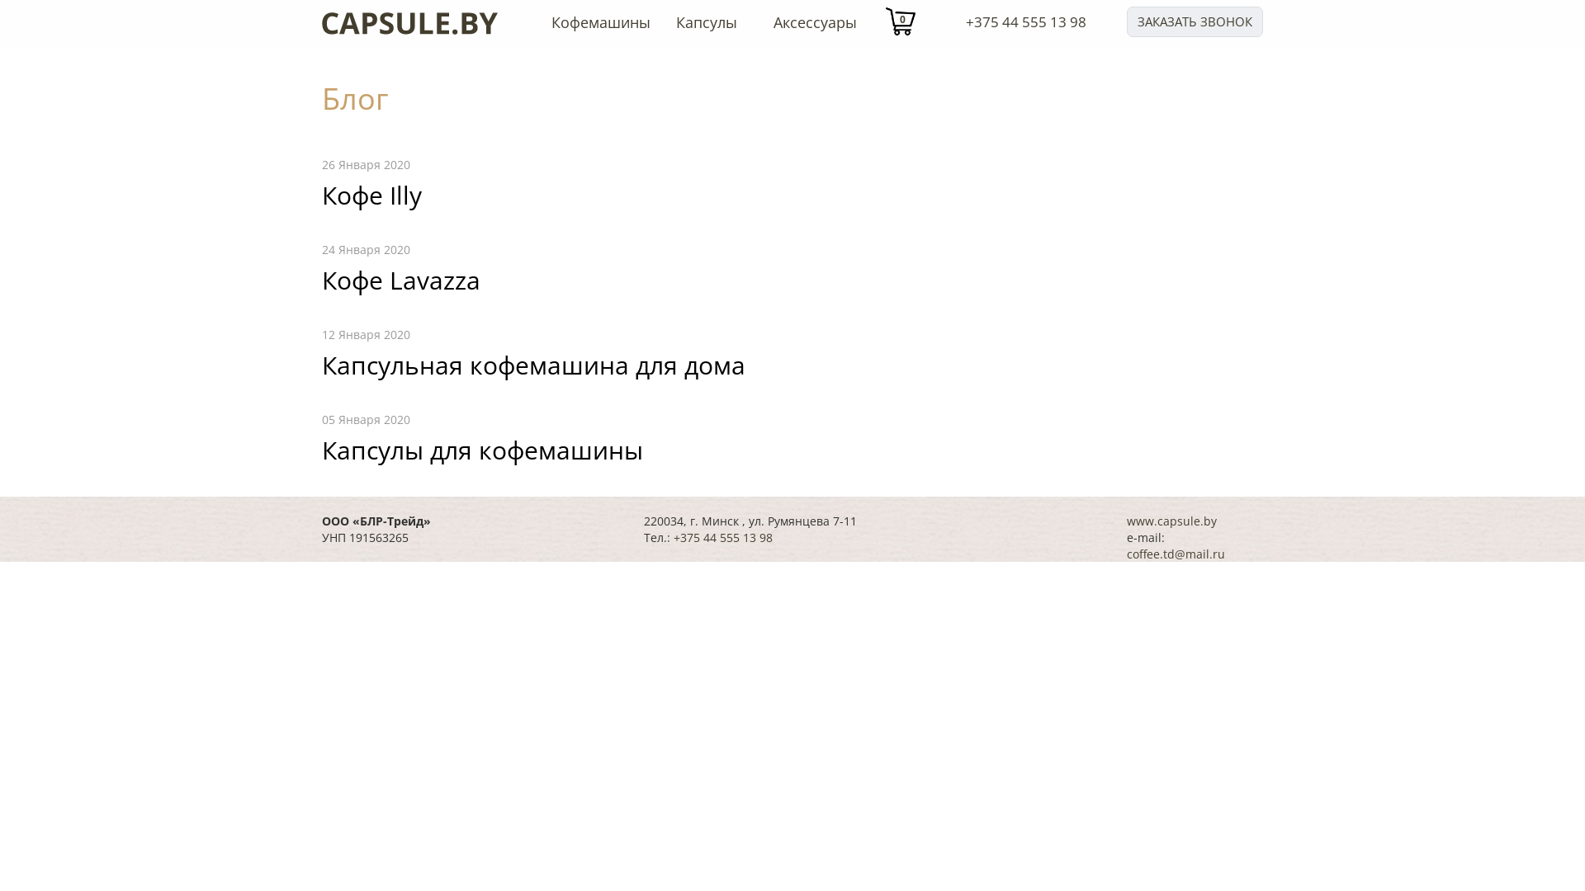  Describe the element at coordinates (1176, 554) in the screenshot. I see `coffee.td@mail.ru` at that location.